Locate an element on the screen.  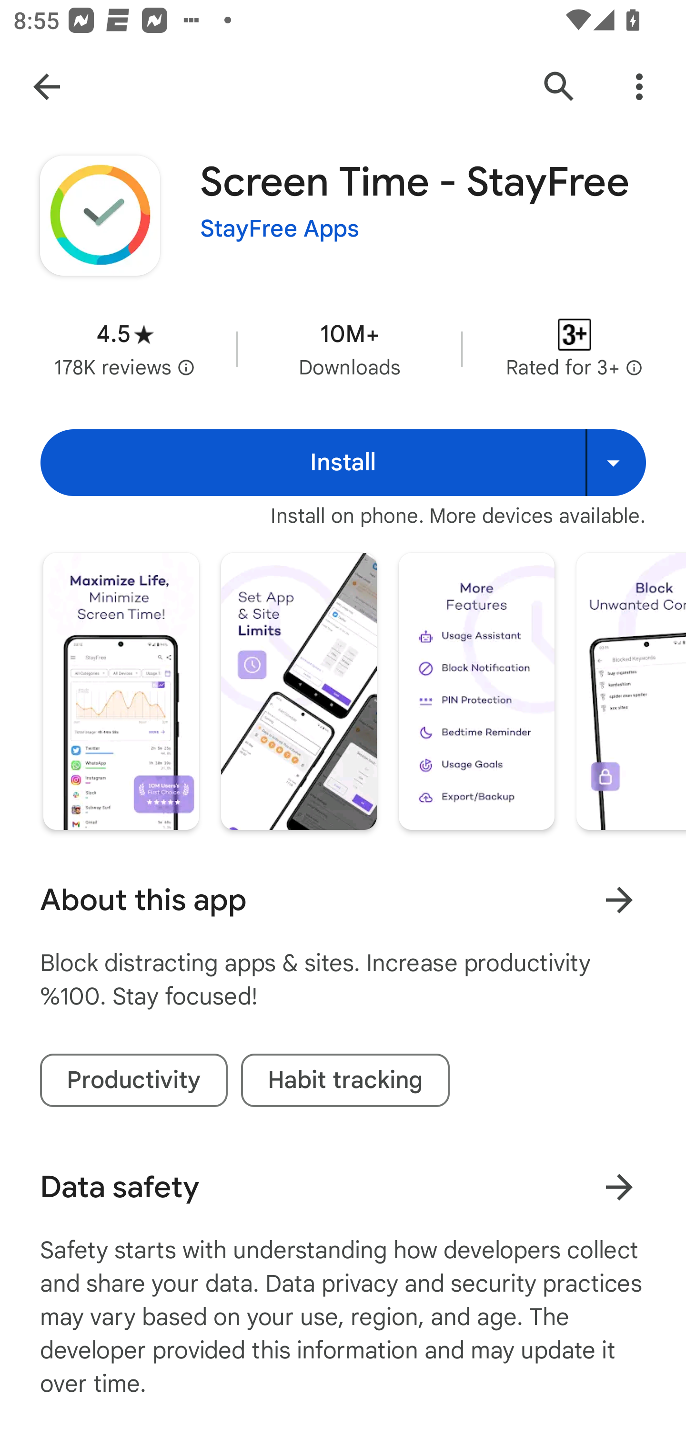
Learn more about data safety is located at coordinates (619, 1187).